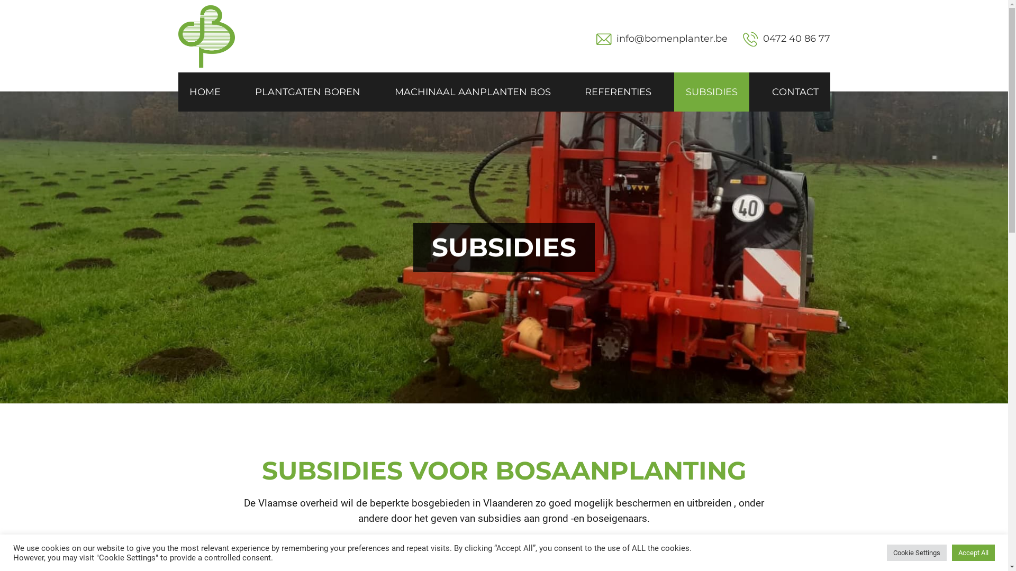  What do you see at coordinates (974, 553) in the screenshot?
I see `Accept All` at bounding box center [974, 553].